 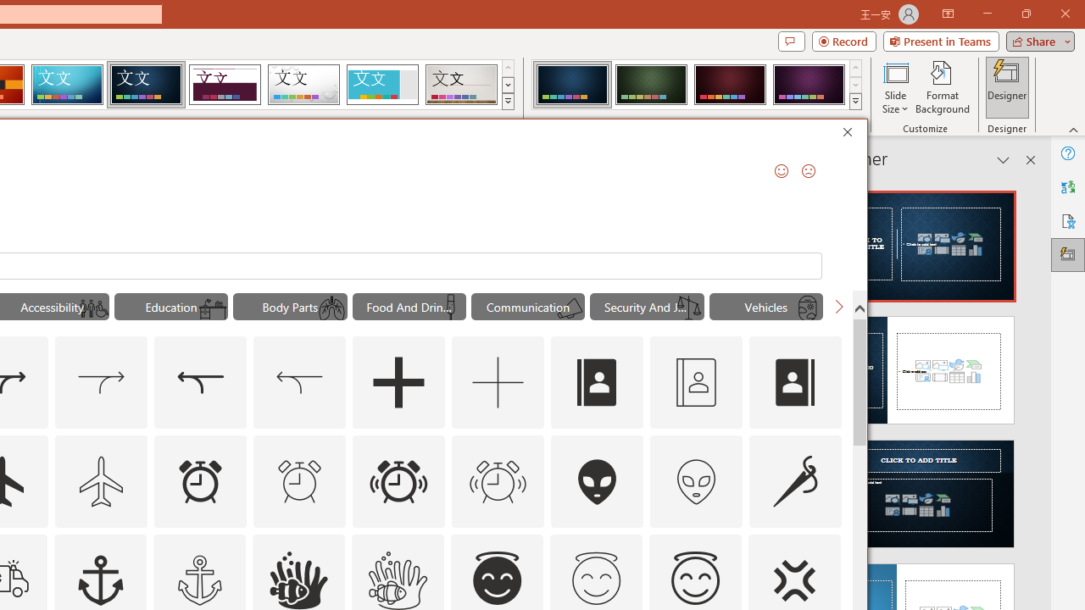 I want to click on "Communication" Icons., so click(x=527, y=307).